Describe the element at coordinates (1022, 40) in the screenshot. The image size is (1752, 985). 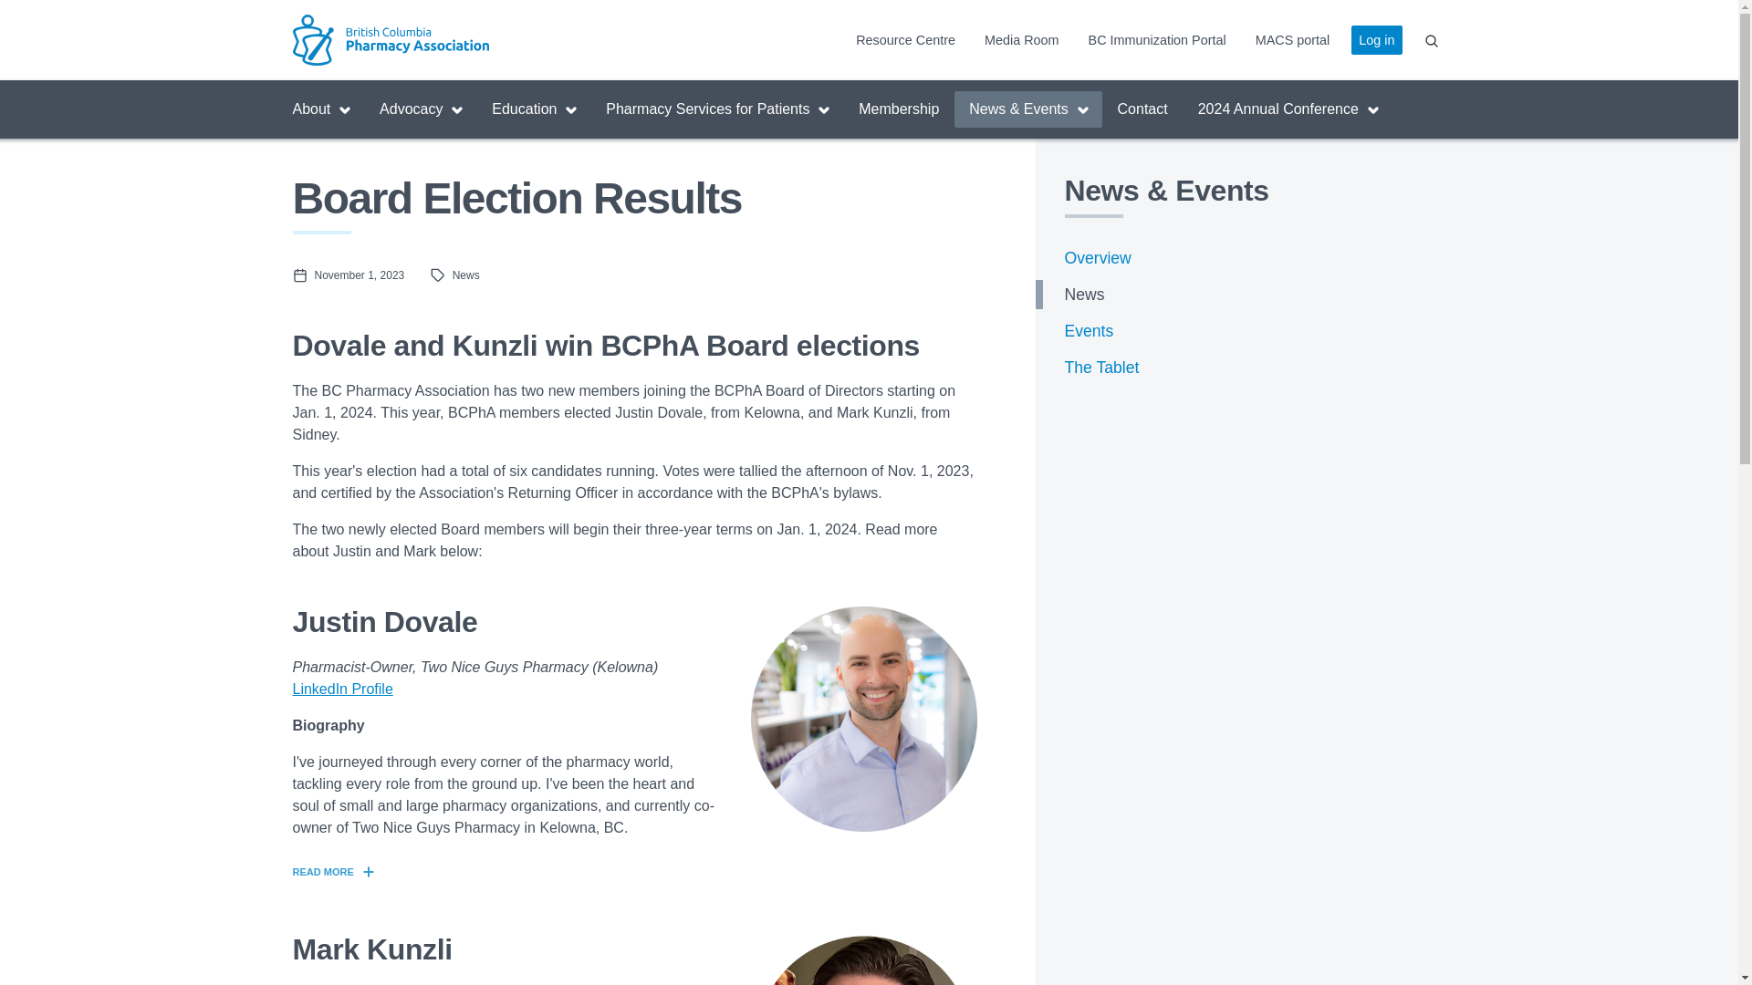
I see `Media releases and media contacts` at that location.